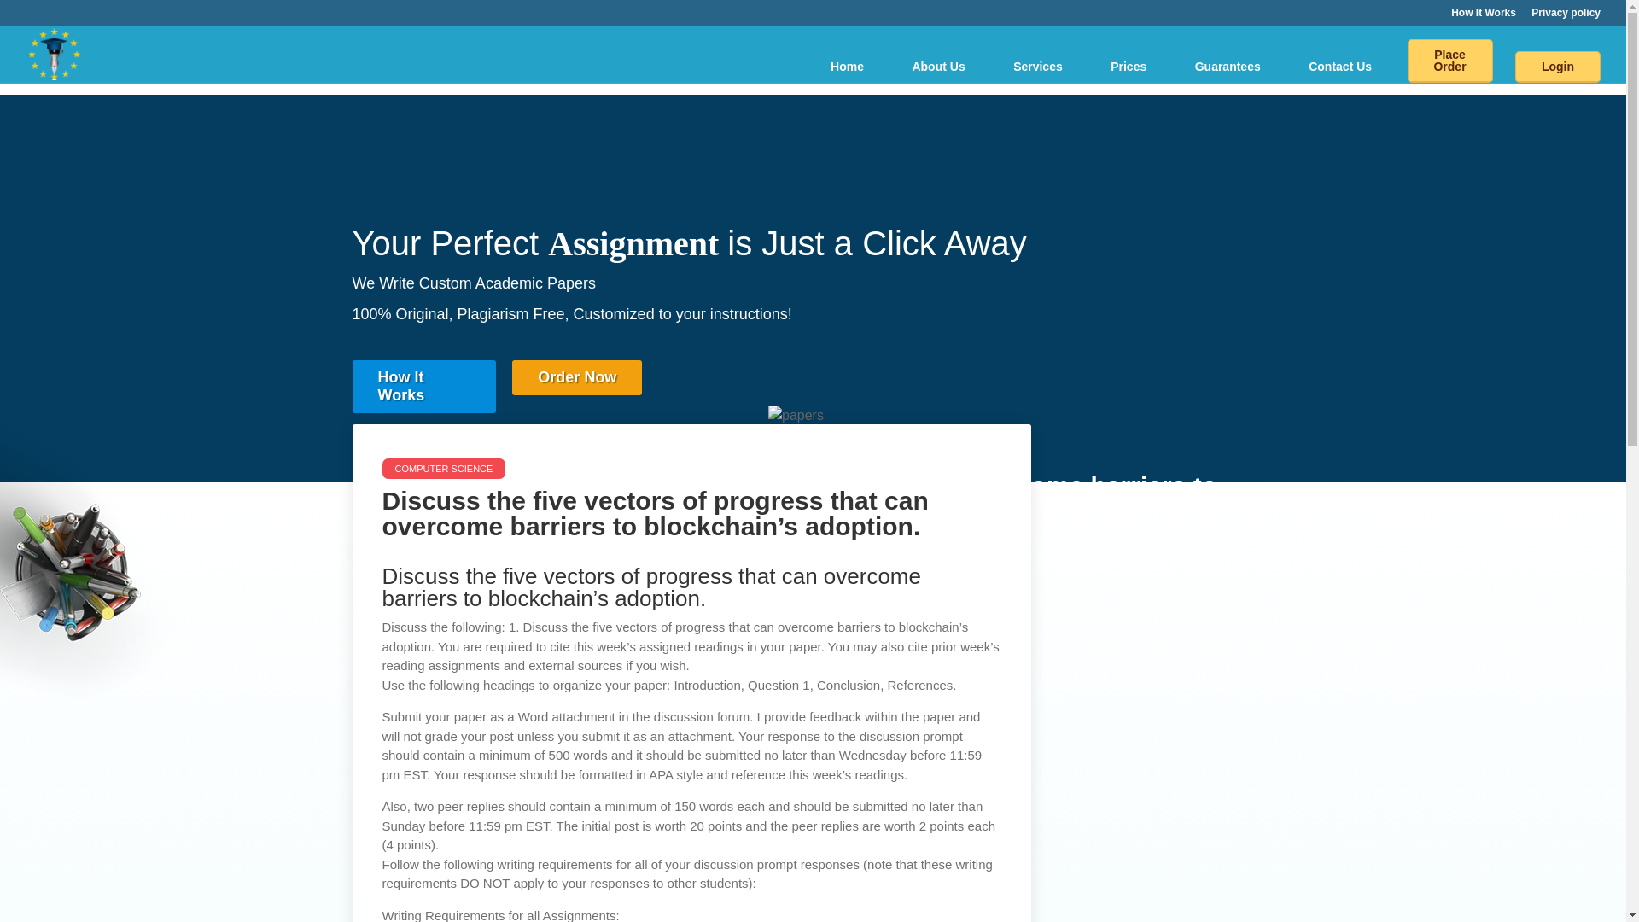 This screenshot has height=922, width=1639. Describe the element at coordinates (1450, 61) in the screenshot. I see `Place Order` at that location.